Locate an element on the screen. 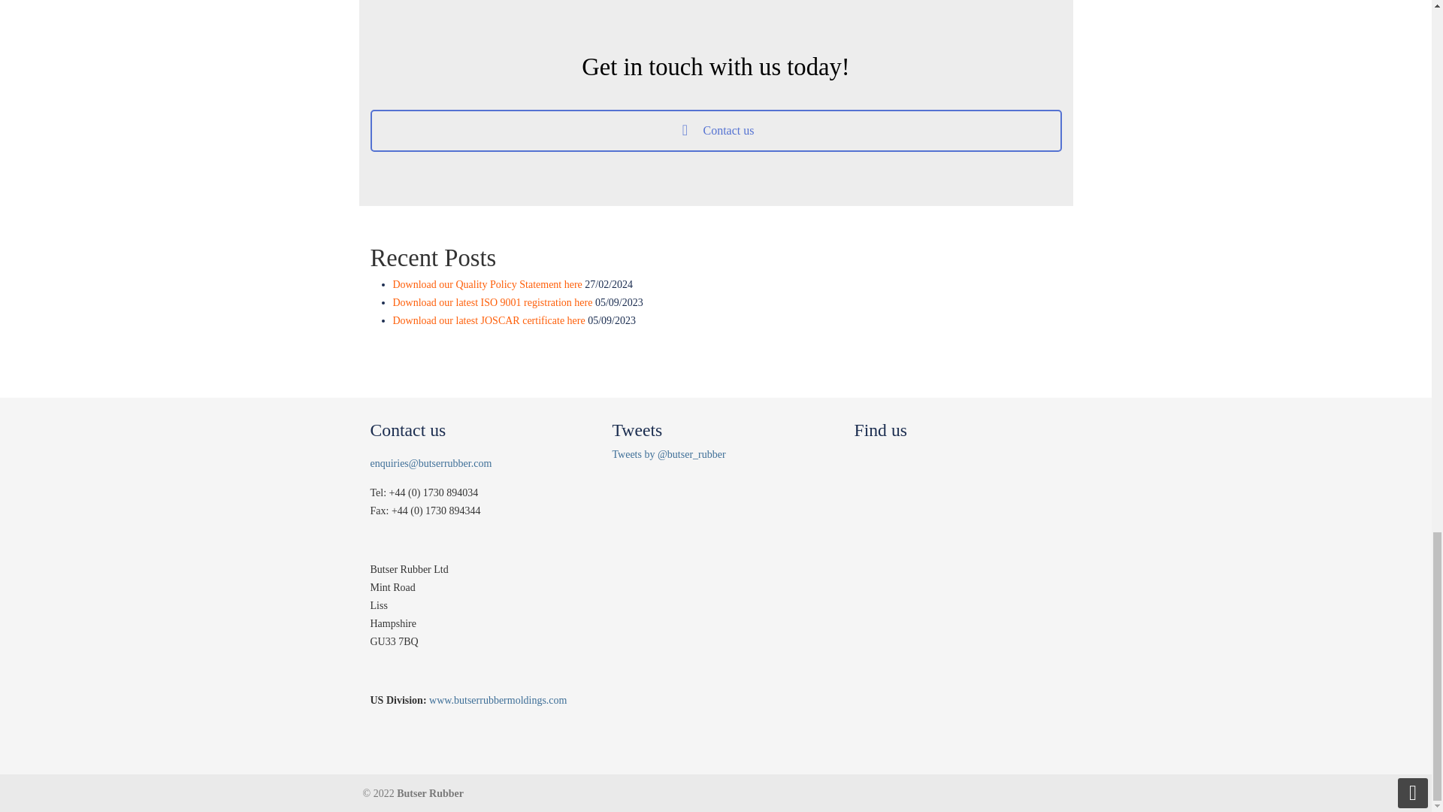 This screenshot has width=1443, height=812. Contact us is located at coordinates (715, 130).